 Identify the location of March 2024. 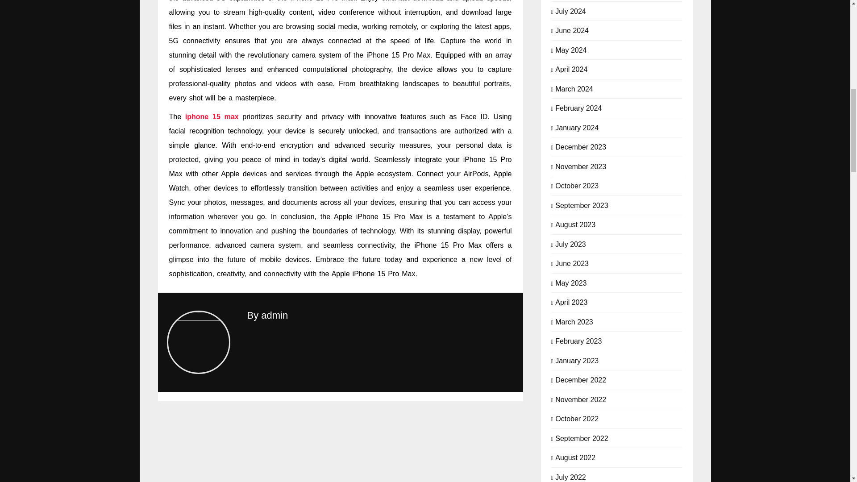
(574, 88).